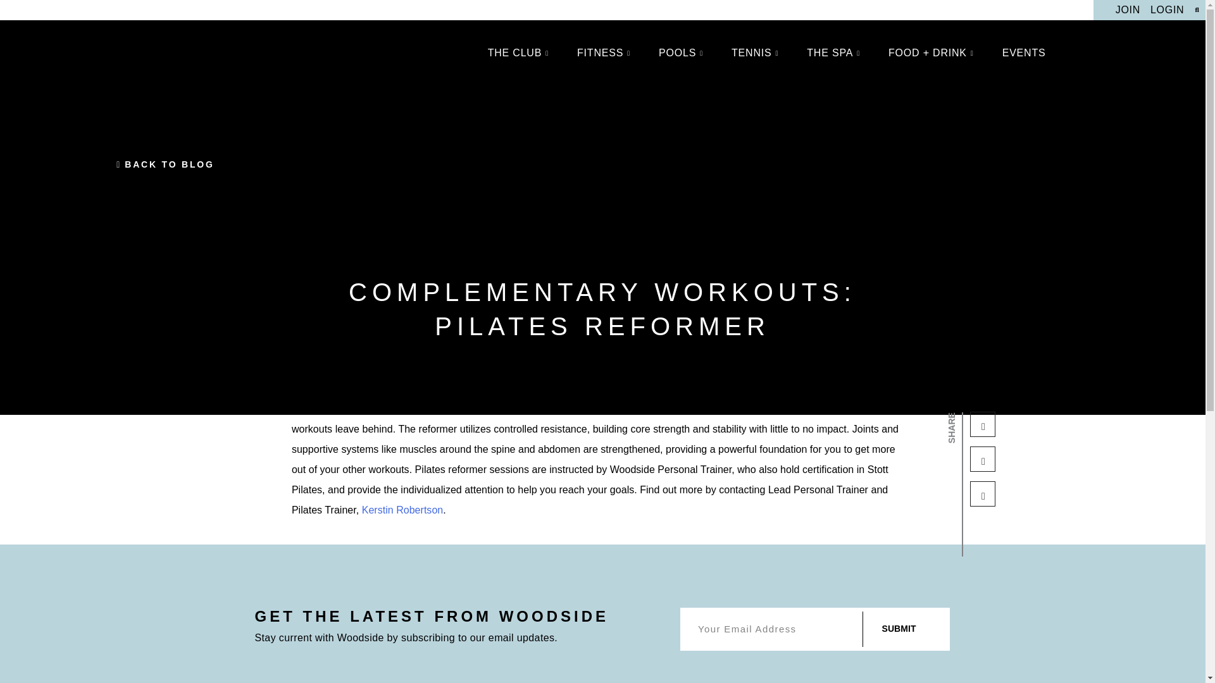  I want to click on POOLS, so click(682, 53).